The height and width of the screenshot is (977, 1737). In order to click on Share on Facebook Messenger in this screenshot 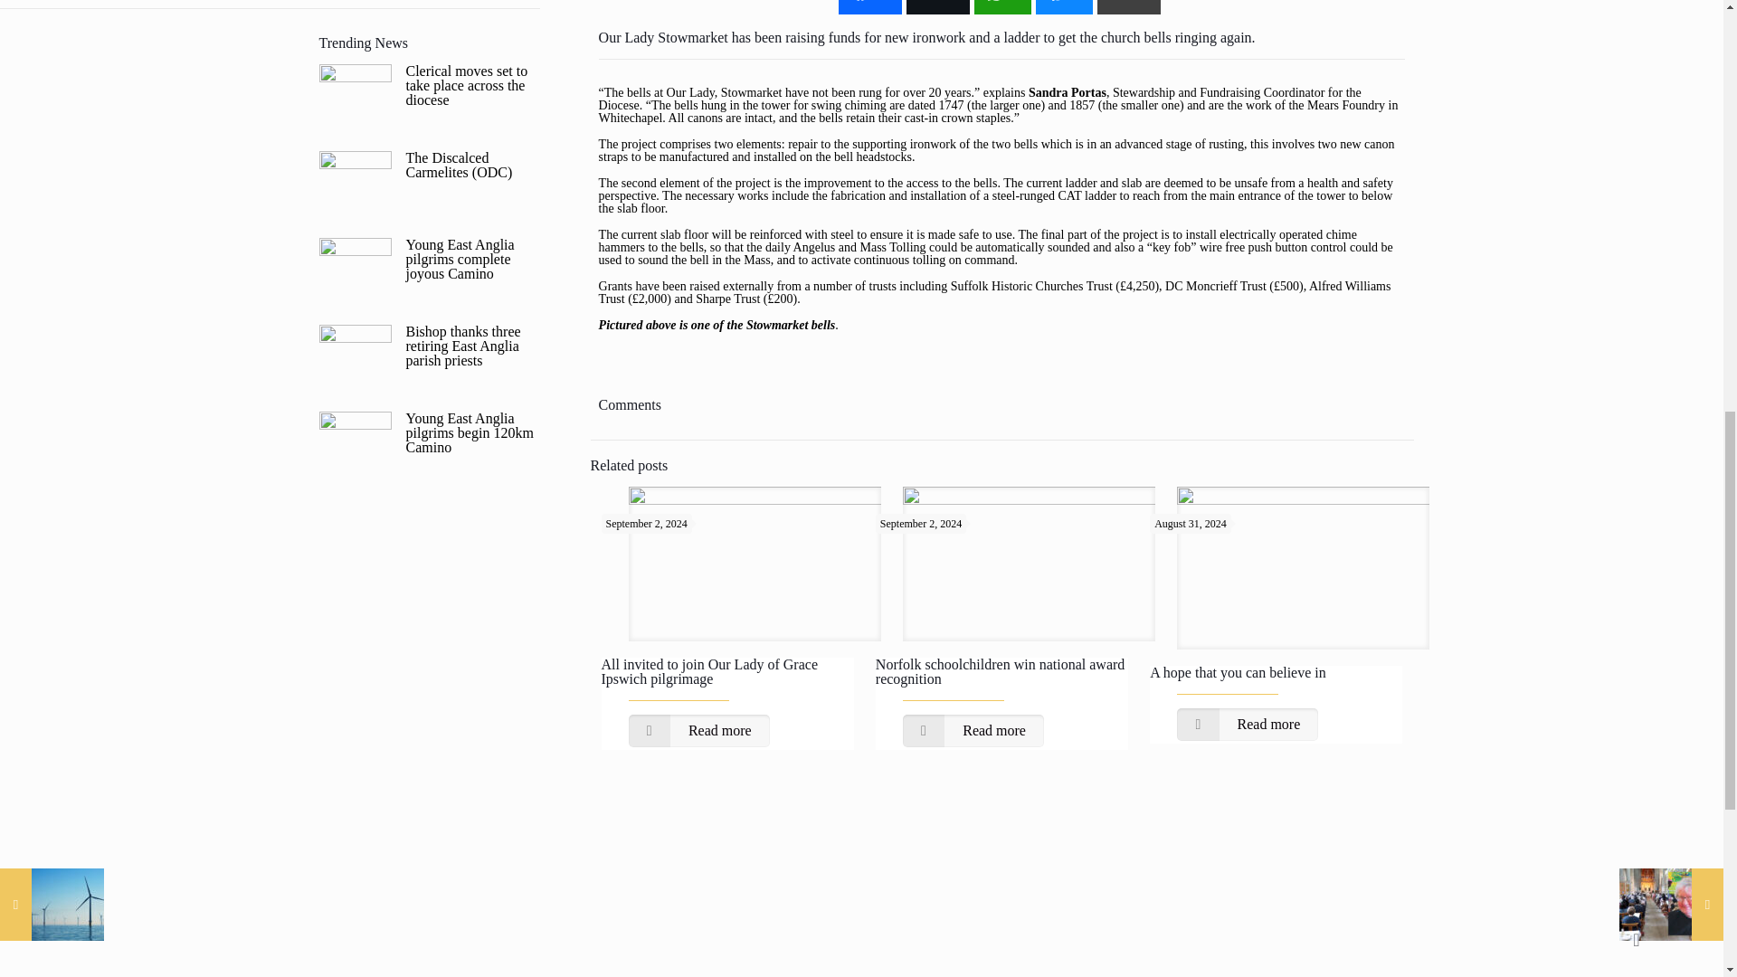, I will do `click(1064, 7)`.